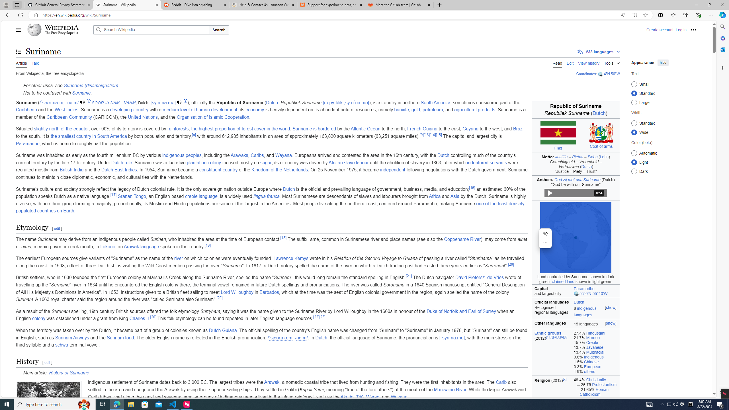 This screenshot has height=410, width=729. I want to click on Light, so click(634, 162).